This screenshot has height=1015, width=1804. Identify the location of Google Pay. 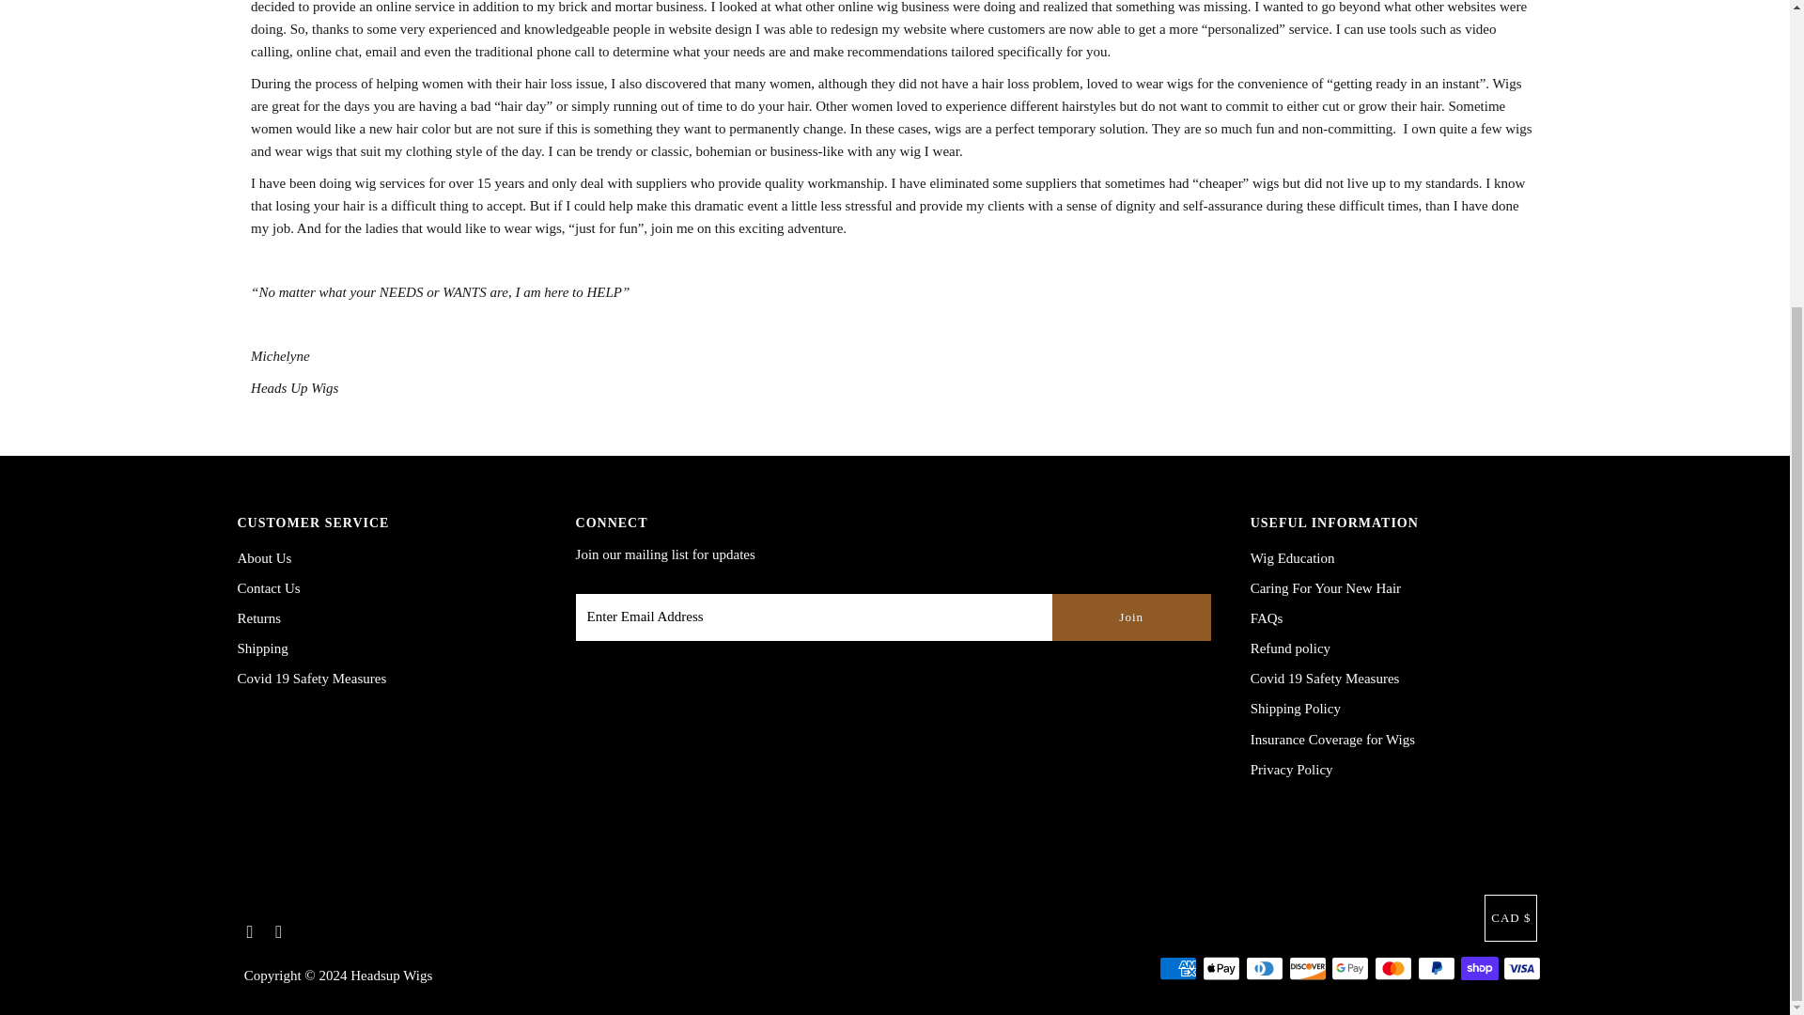
(1349, 968).